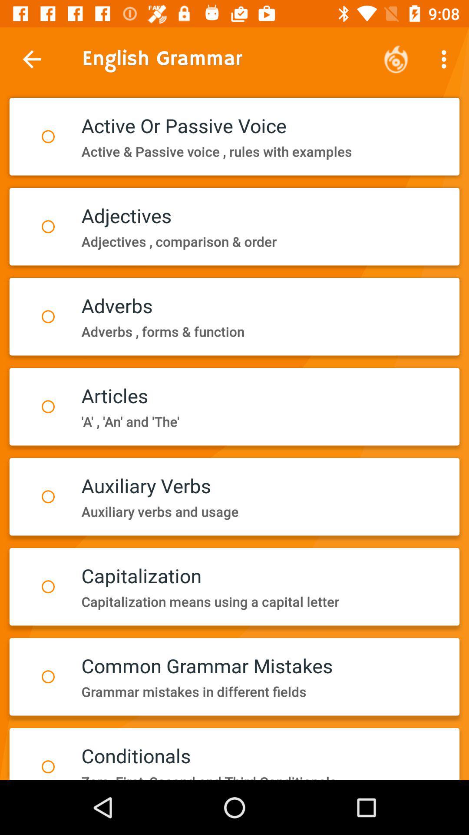 The width and height of the screenshot is (469, 835). I want to click on select item next to the english grammar icon, so click(32, 59).